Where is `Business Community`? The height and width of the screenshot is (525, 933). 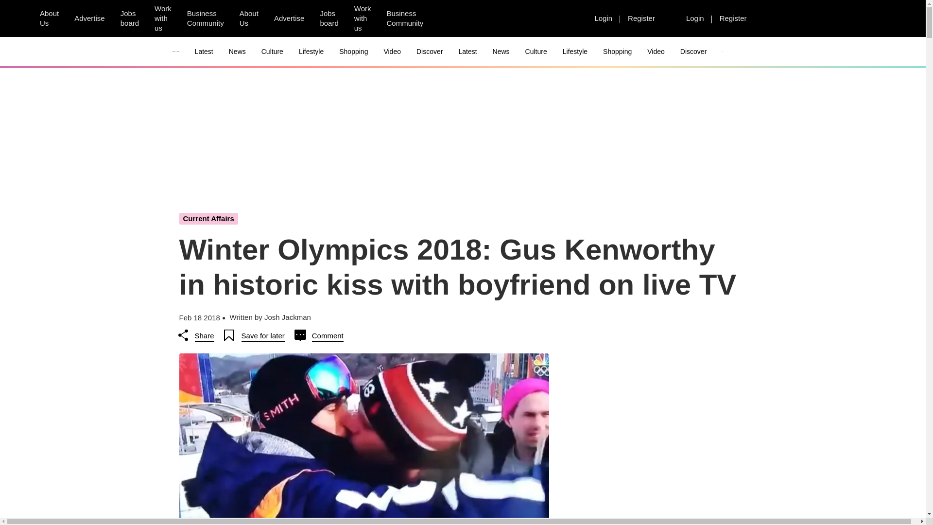 Business Community is located at coordinates (405, 18).